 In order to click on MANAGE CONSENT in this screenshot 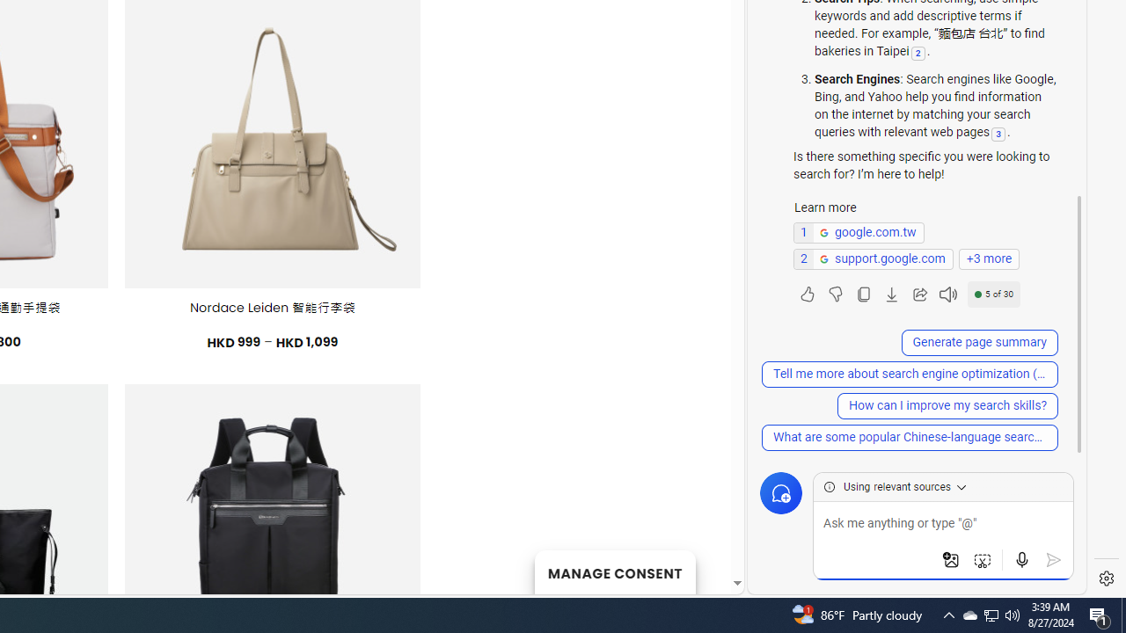, I will do `click(614, 571)`.